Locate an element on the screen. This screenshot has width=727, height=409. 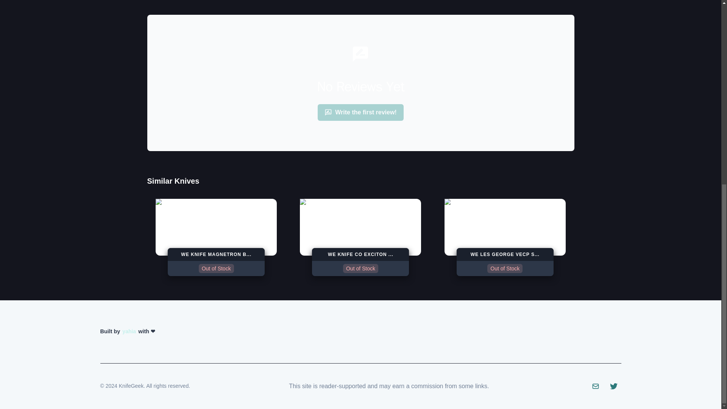
Write the first review! is located at coordinates (360, 237).